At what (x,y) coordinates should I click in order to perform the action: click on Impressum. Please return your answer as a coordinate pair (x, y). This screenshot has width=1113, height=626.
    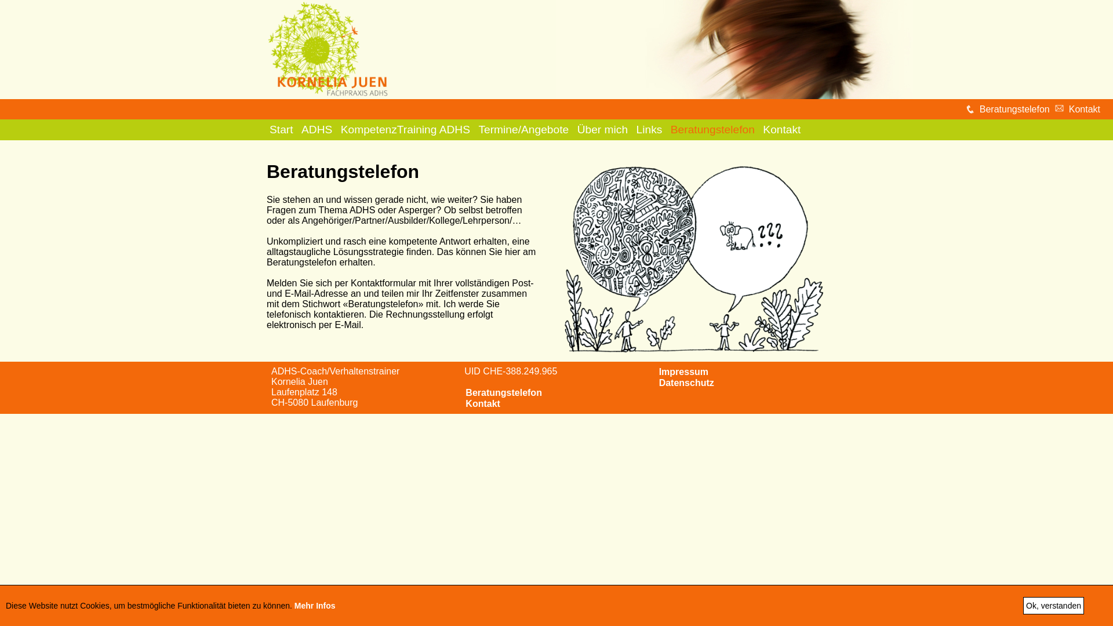
    Looking at the image, I should click on (684, 372).